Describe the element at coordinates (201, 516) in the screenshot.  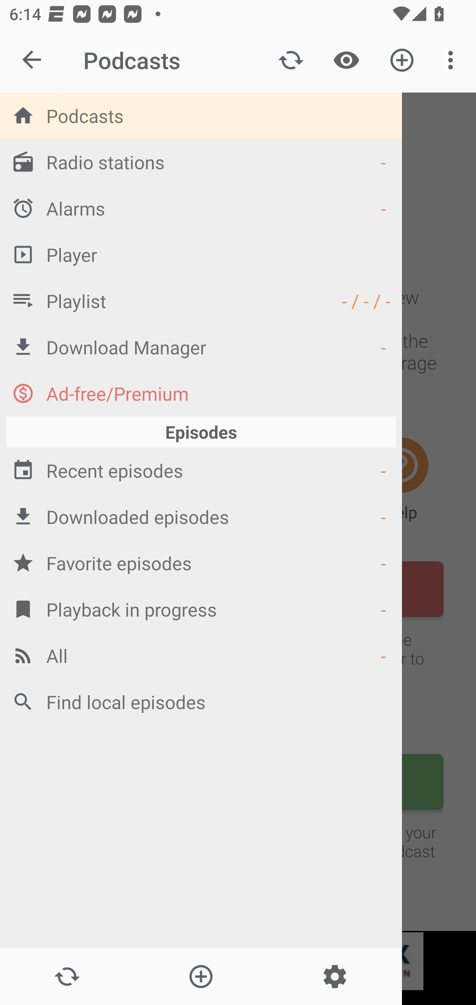
I see `Downloaded episodes  - ` at that location.